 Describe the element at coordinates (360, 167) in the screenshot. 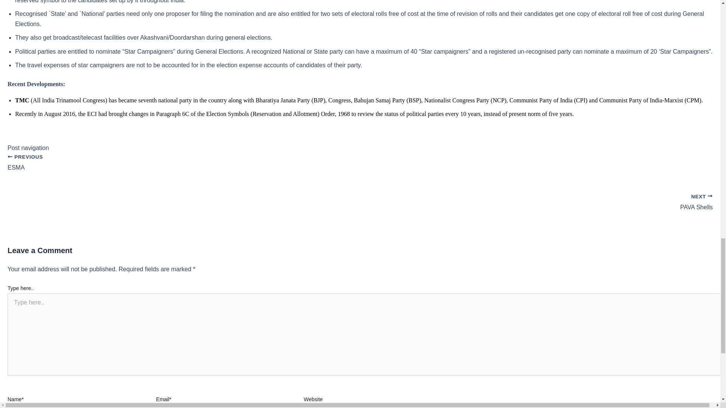

I see `ESMA` at that location.